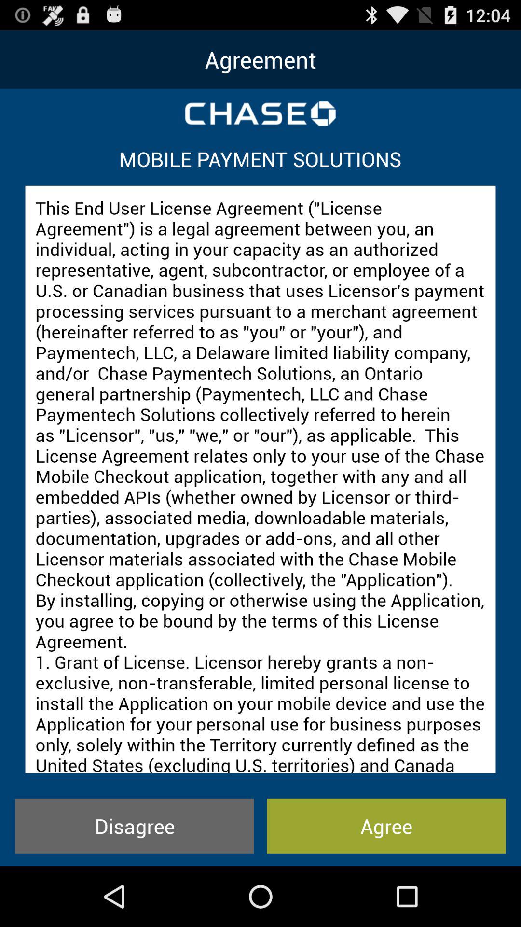 The image size is (521, 927). I want to click on press icon next to agree item, so click(134, 826).